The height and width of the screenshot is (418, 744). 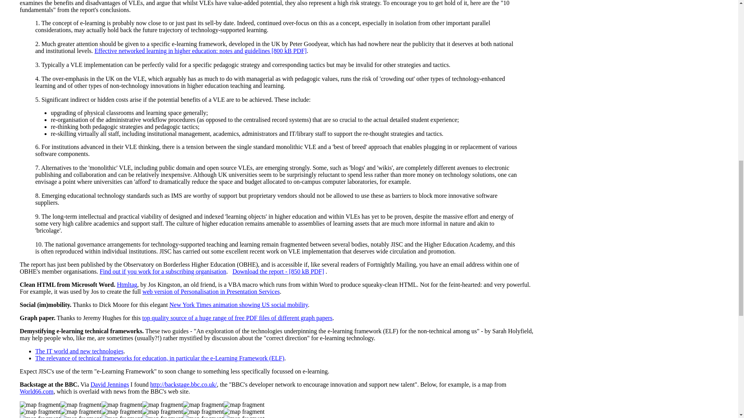 I want to click on Htmltag, so click(x=127, y=284).